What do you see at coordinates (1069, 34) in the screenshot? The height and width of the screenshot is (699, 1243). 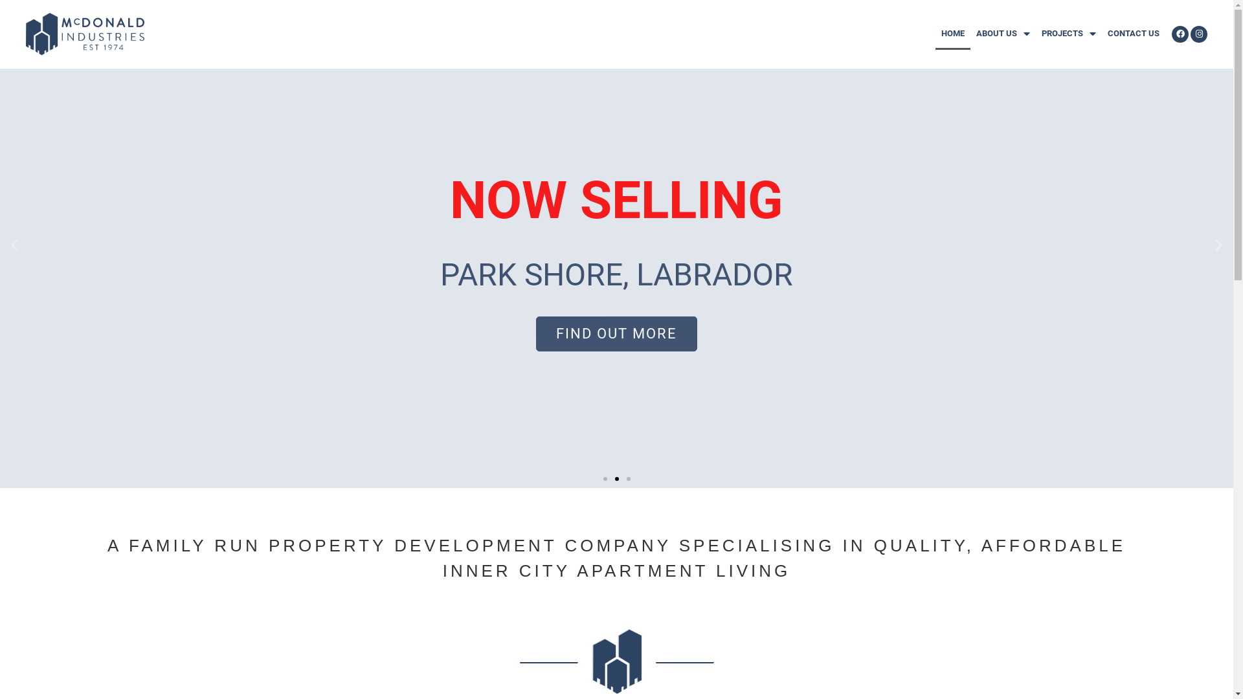 I see `PROJECTS` at bounding box center [1069, 34].